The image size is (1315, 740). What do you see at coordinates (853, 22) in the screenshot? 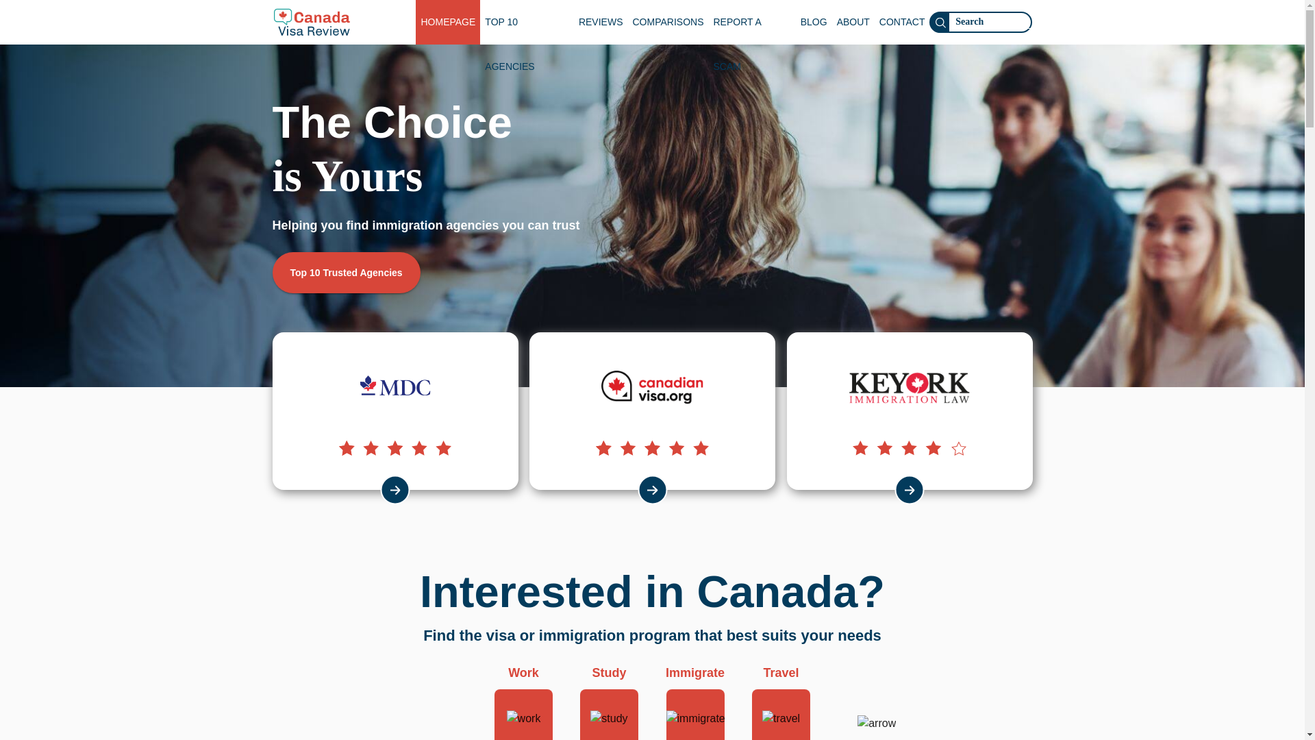
I see `ABOUT` at bounding box center [853, 22].